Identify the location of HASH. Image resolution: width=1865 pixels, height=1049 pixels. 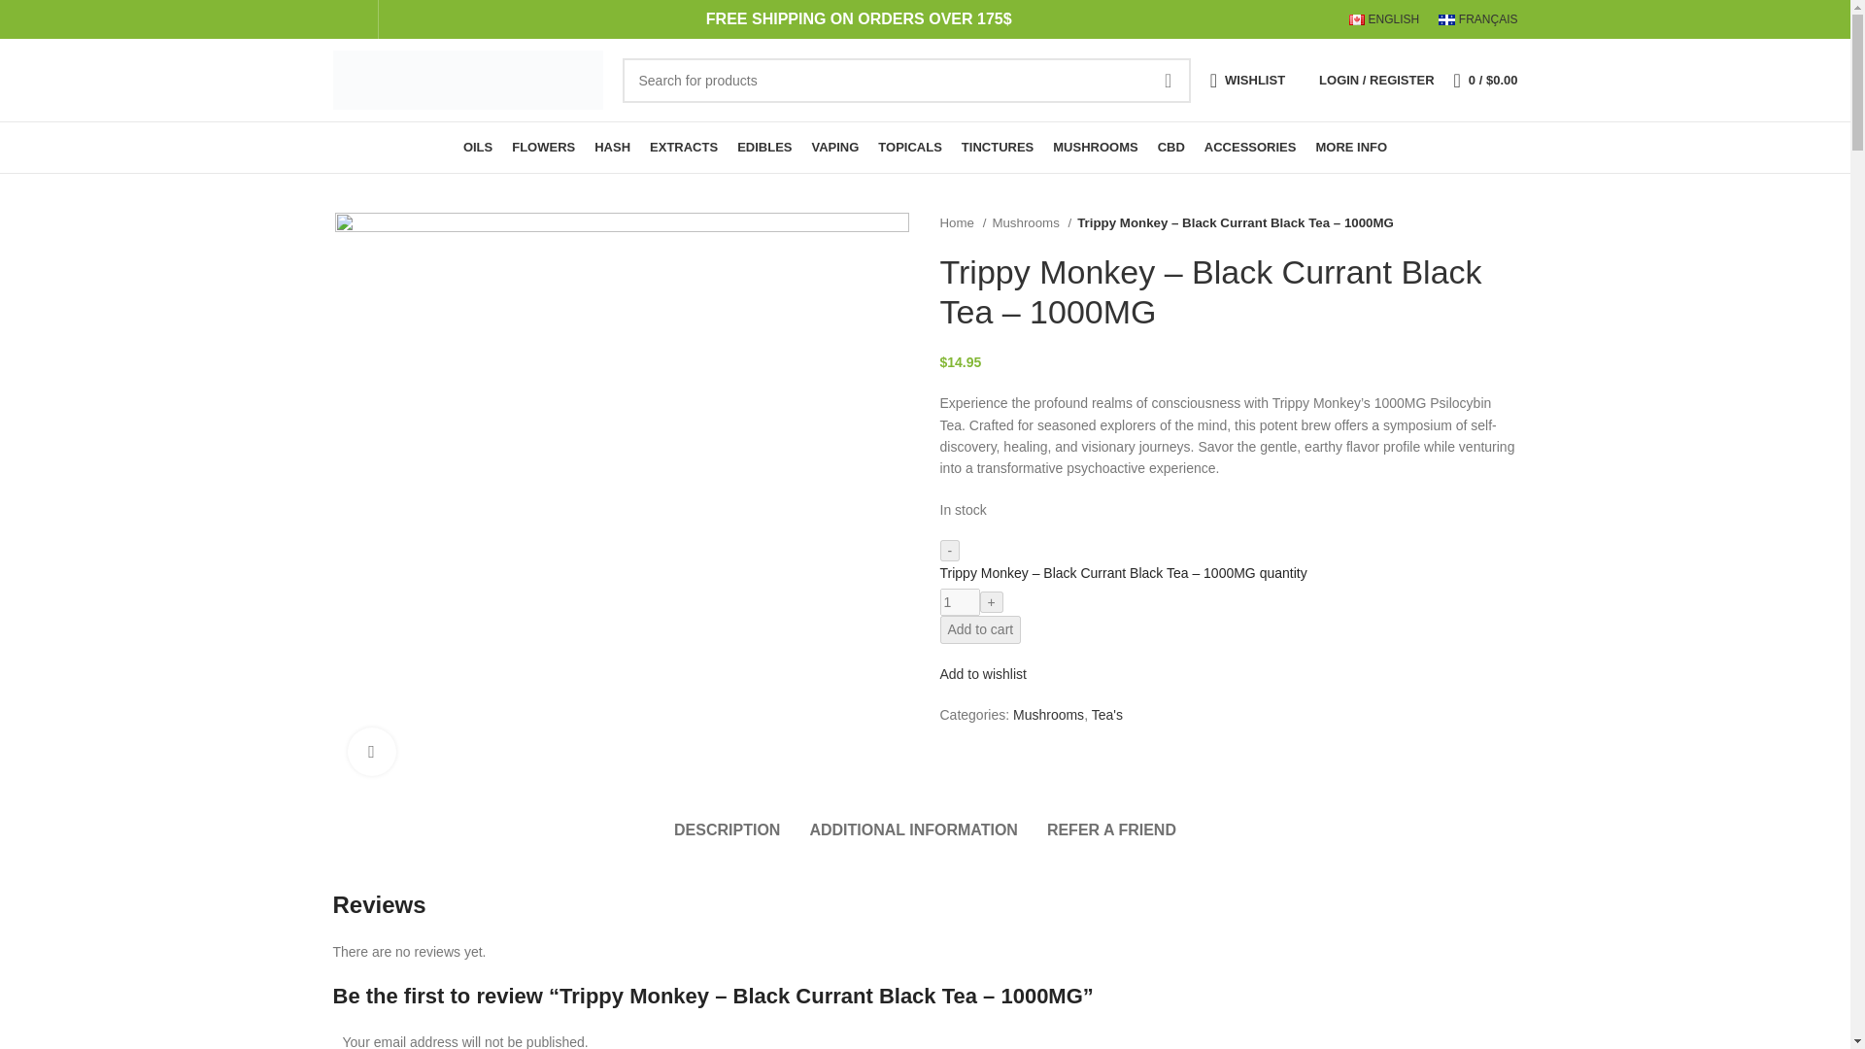
(612, 147).